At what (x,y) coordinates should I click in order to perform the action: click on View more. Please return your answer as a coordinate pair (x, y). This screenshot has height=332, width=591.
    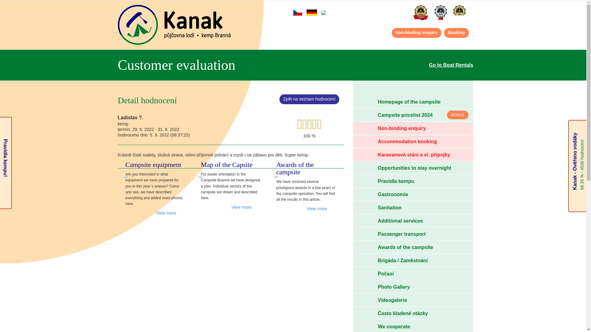
    Looking at the image, I should click on (246, 207).